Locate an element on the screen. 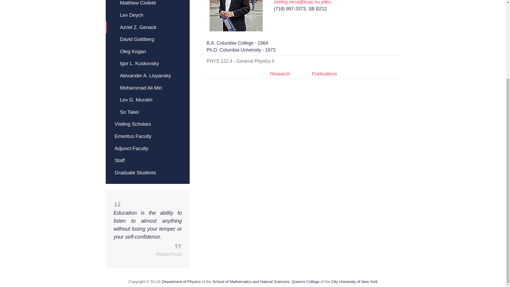 The width and height of the screenshot is (510, 287). Graduate Students is located at coordinates (148, 173).